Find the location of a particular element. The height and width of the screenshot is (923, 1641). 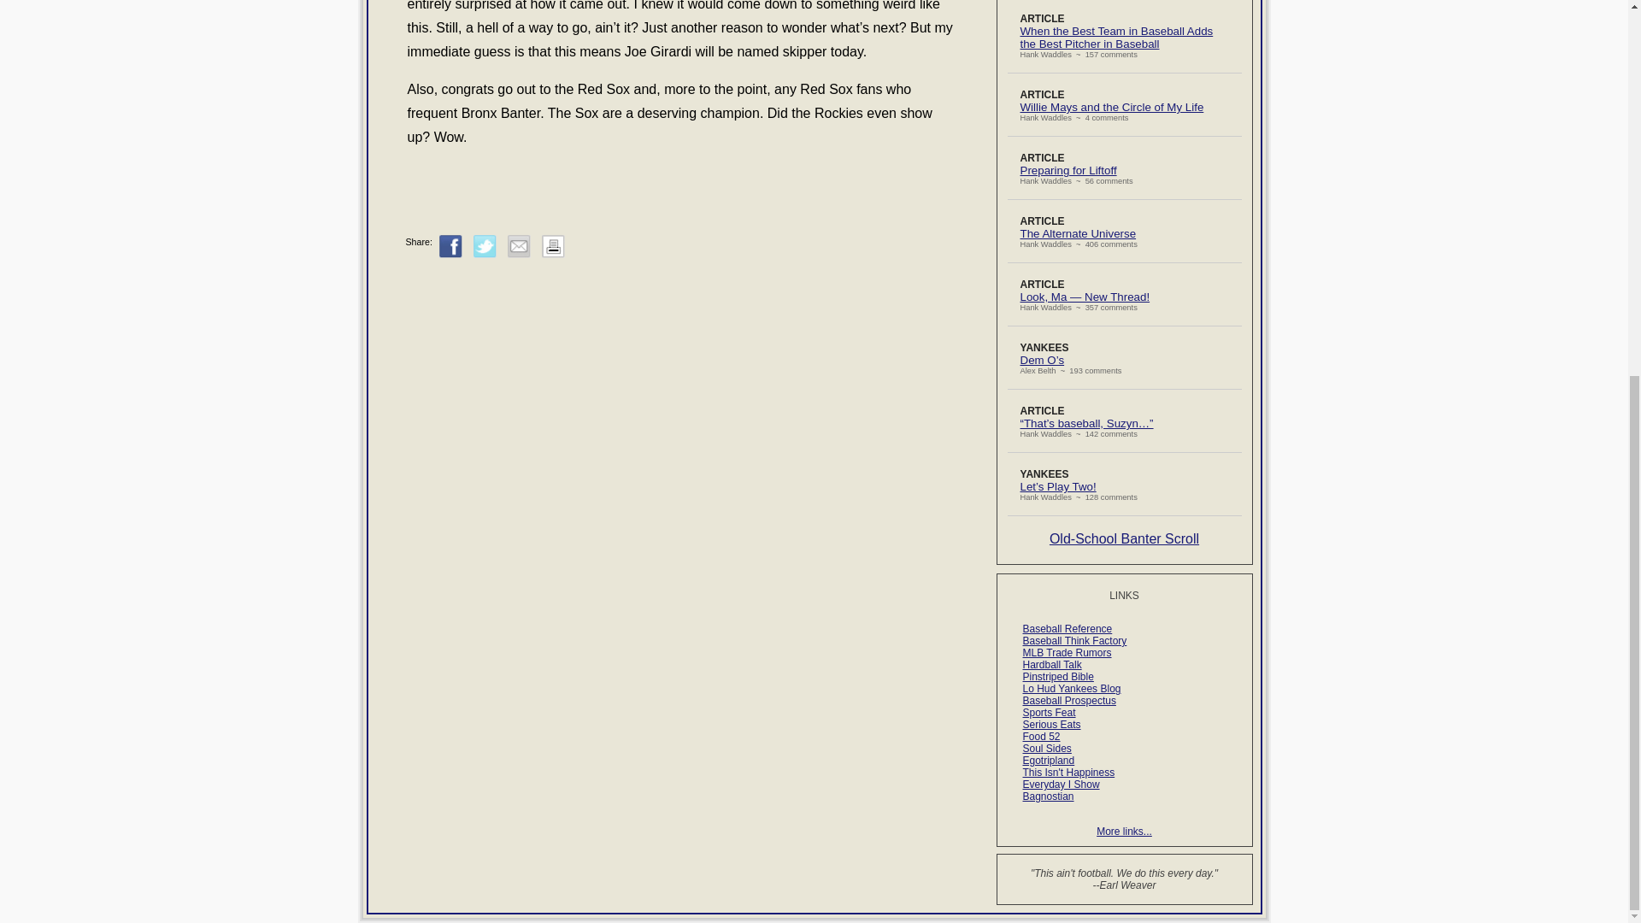

Print This Post is located at coordinates (552, 246).